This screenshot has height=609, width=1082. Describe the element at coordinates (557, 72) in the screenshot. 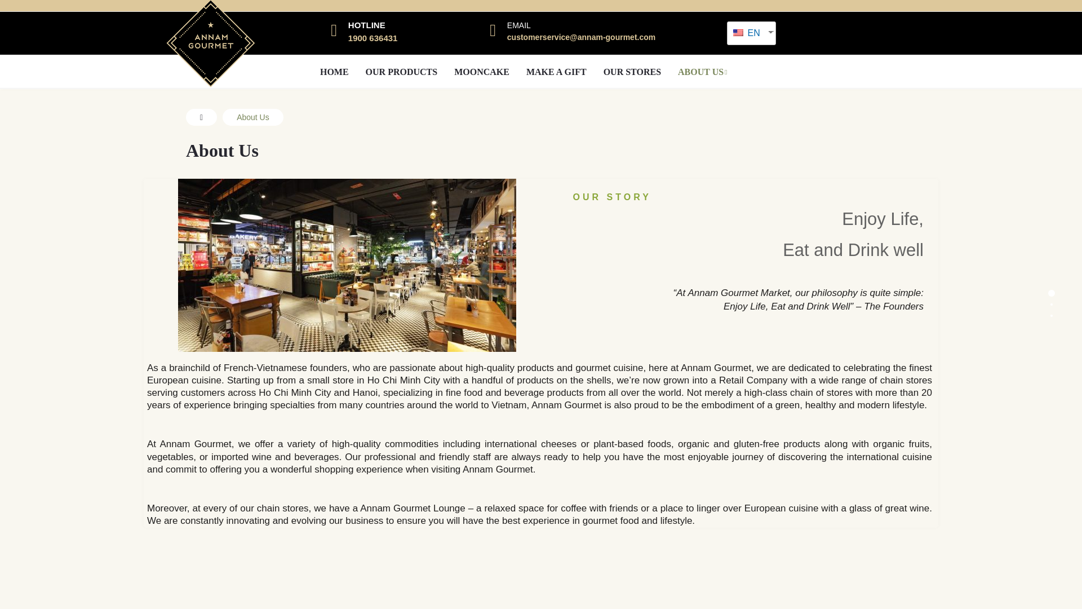

I see `MAKE A GIFT` at that location.